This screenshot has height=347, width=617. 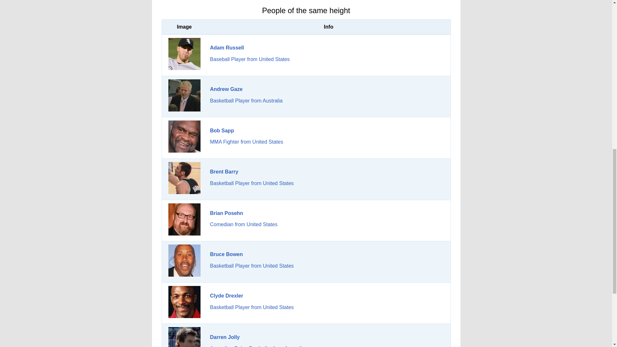 What do you see at coordinates (225, 337) in the screenshot?
I see `Darren Jolly` at bounding box center [225, 337].